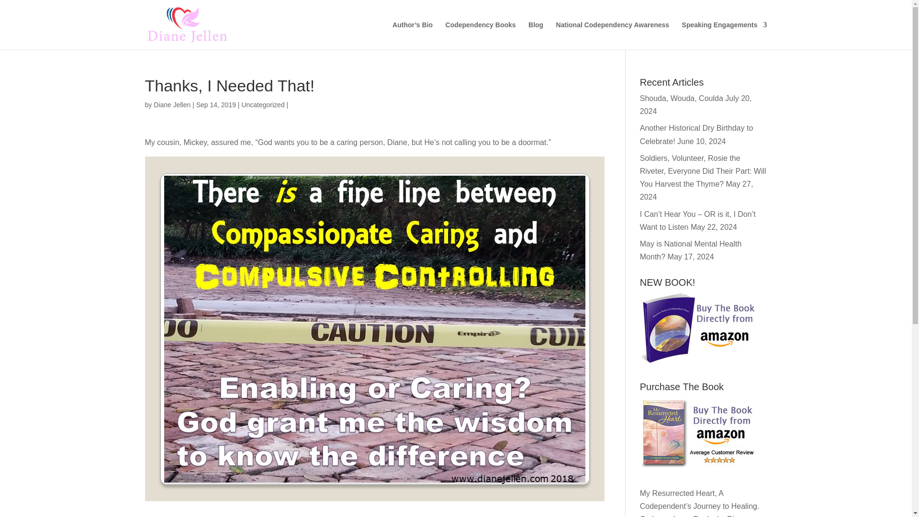 The image size is (919, 517). I want to click on Diane Jellen, so click(171, 104).